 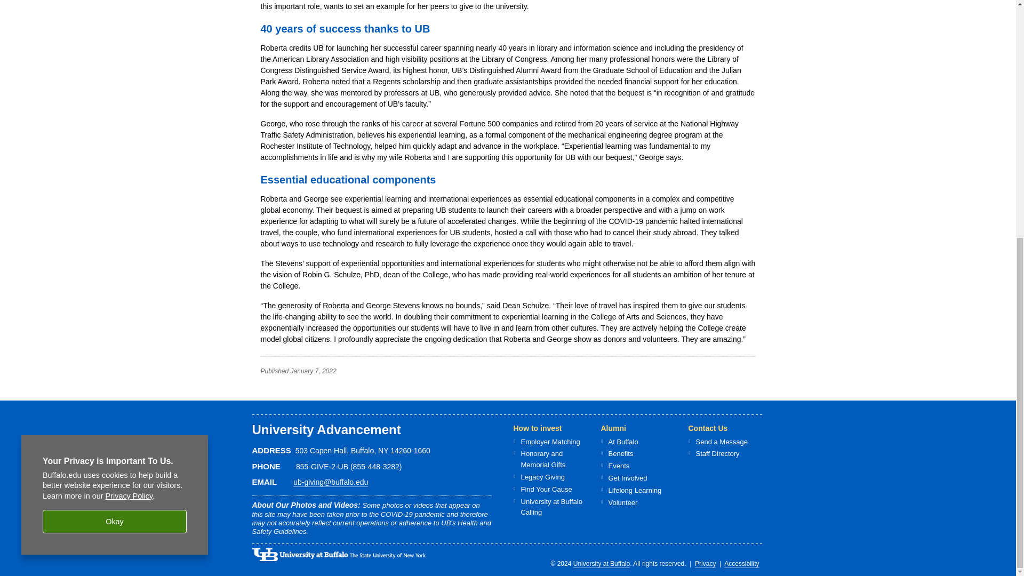 What do you see at coordinates (613, 428) in the screenshot?
I see `Alumni` at bounding box center [613, 428].